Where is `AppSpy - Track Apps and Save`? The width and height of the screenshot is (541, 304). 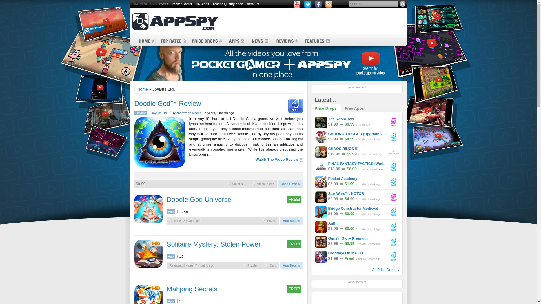
AppSpy - Track Apps and Save is located at coordinates (175, 21).